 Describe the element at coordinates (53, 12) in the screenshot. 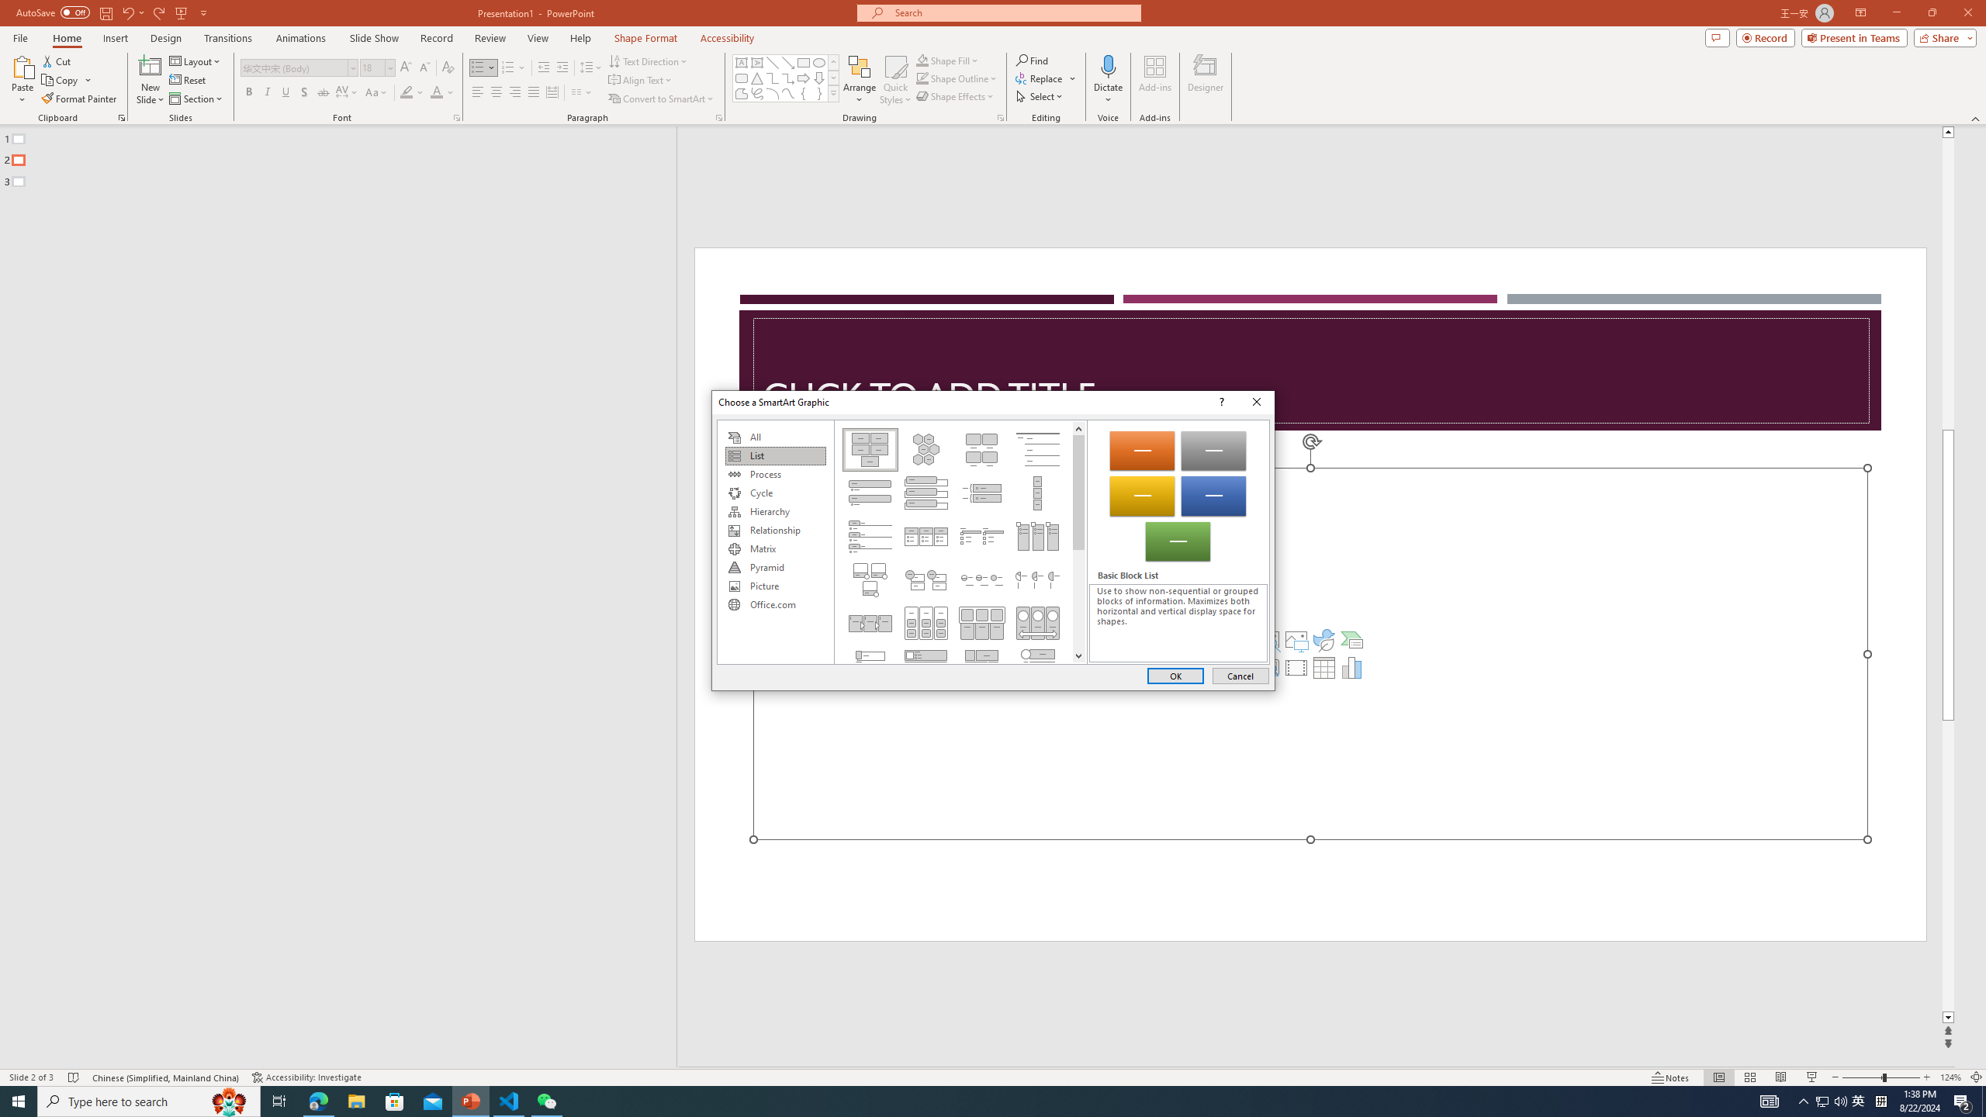

I see `AutoSave` at that location.